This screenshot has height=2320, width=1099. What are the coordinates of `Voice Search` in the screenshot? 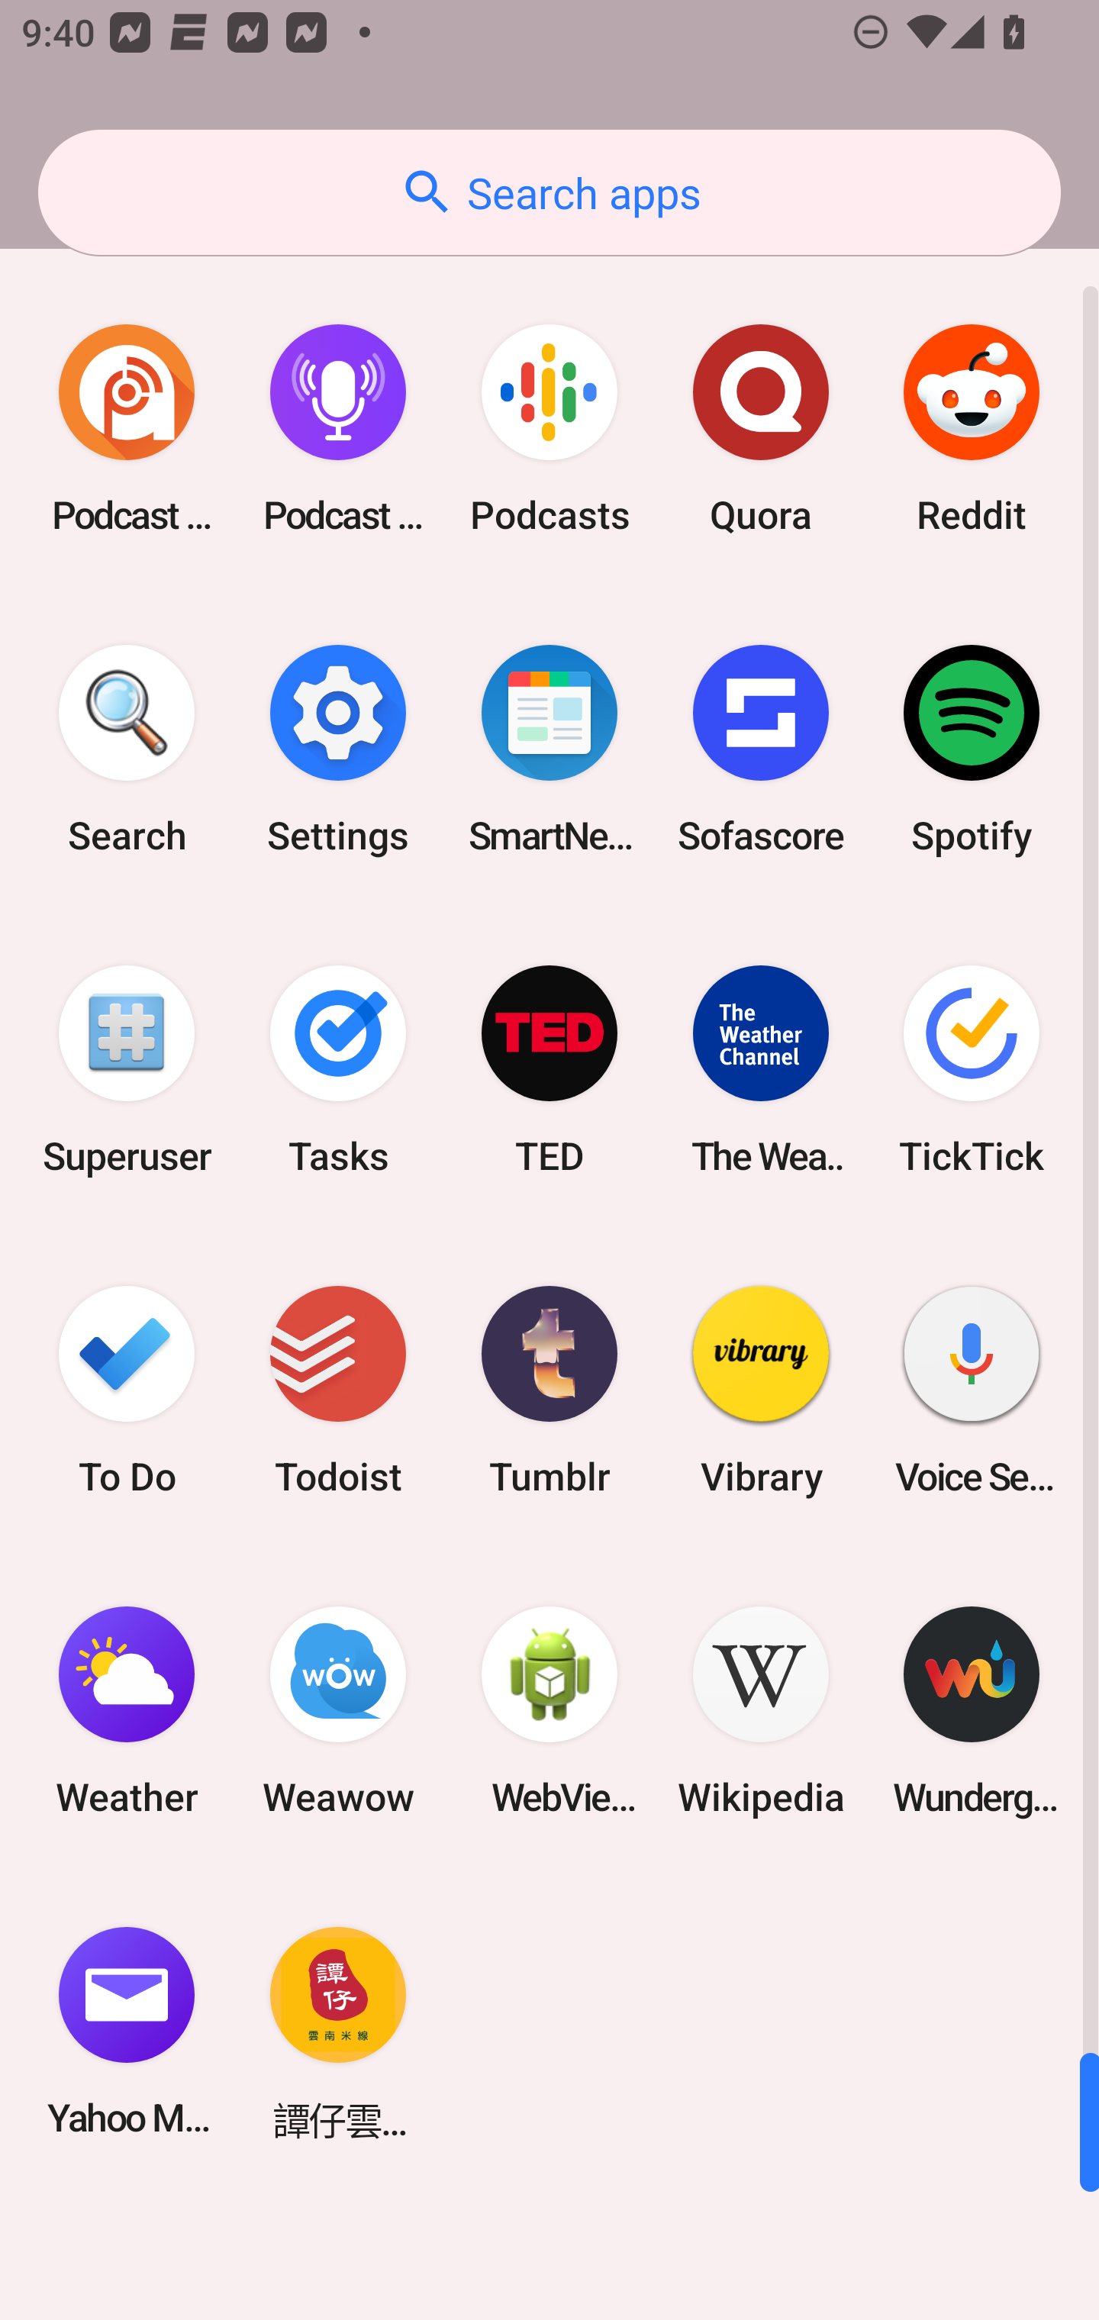 It's located at (972, 1389).